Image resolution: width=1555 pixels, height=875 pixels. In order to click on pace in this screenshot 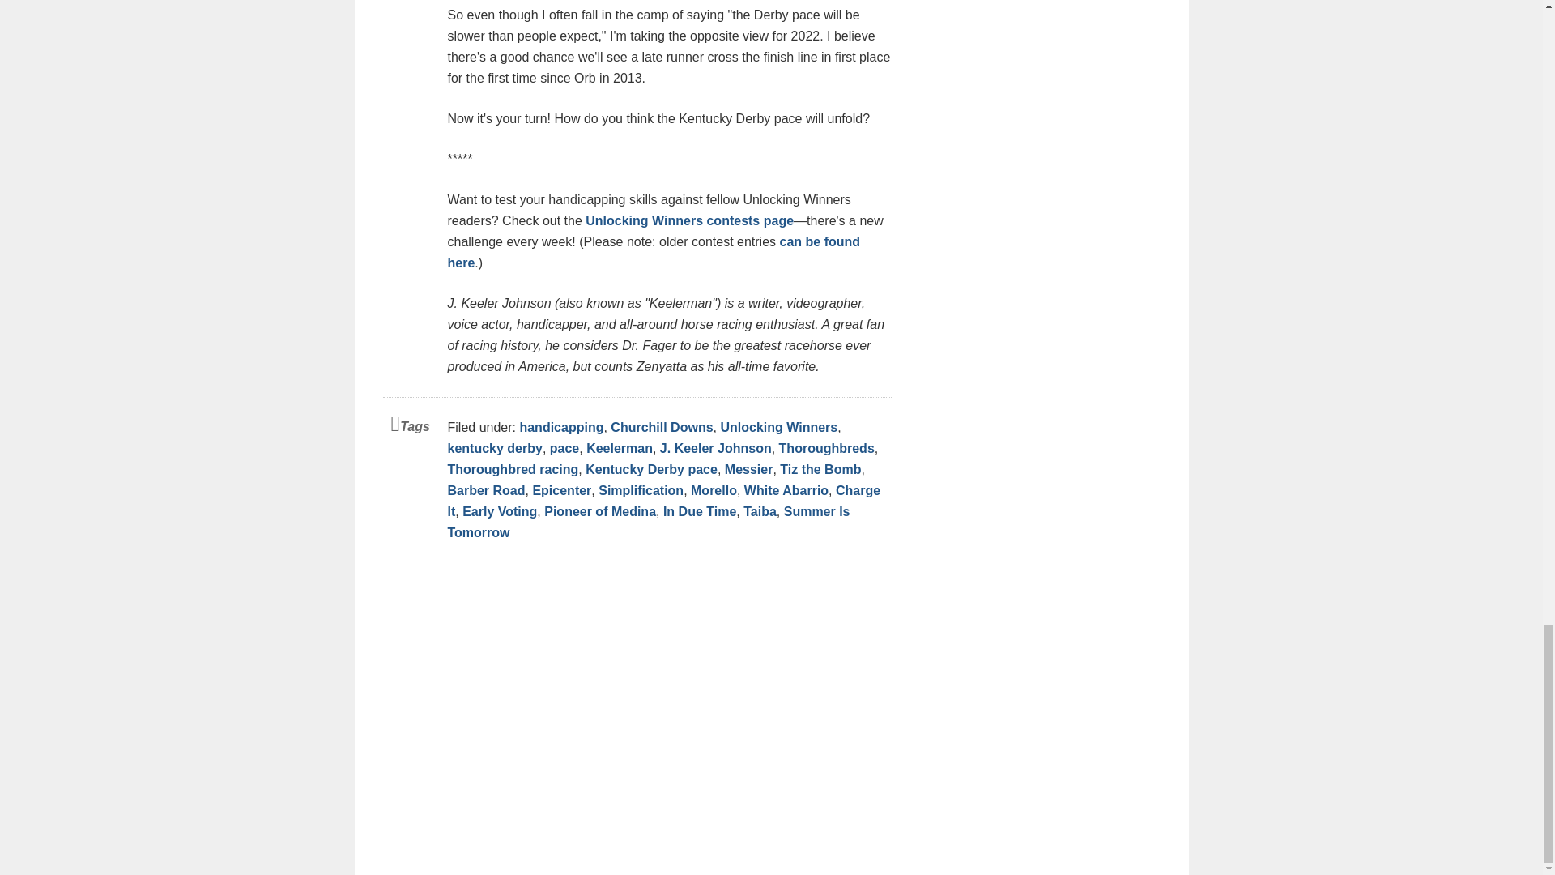, I will do `click(564, 448)`.